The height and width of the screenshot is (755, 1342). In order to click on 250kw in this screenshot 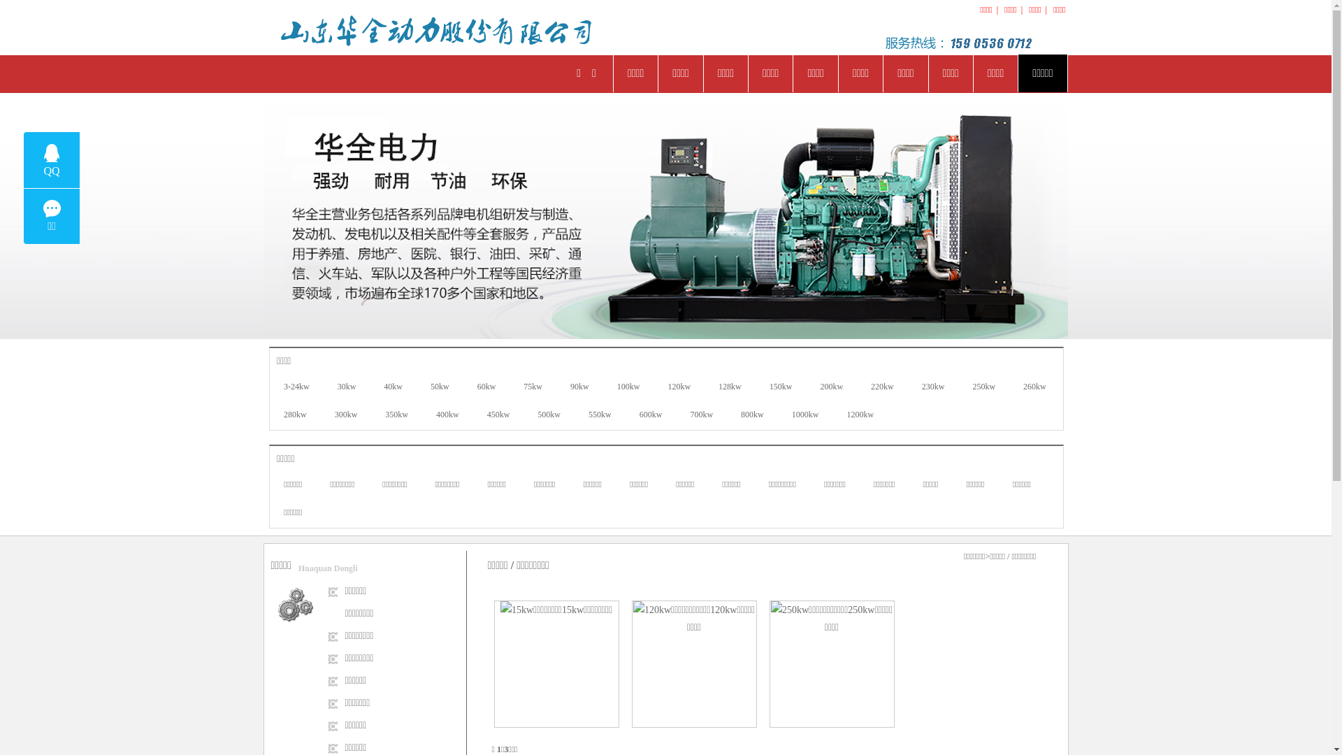, I will do `click(984, 387)`.